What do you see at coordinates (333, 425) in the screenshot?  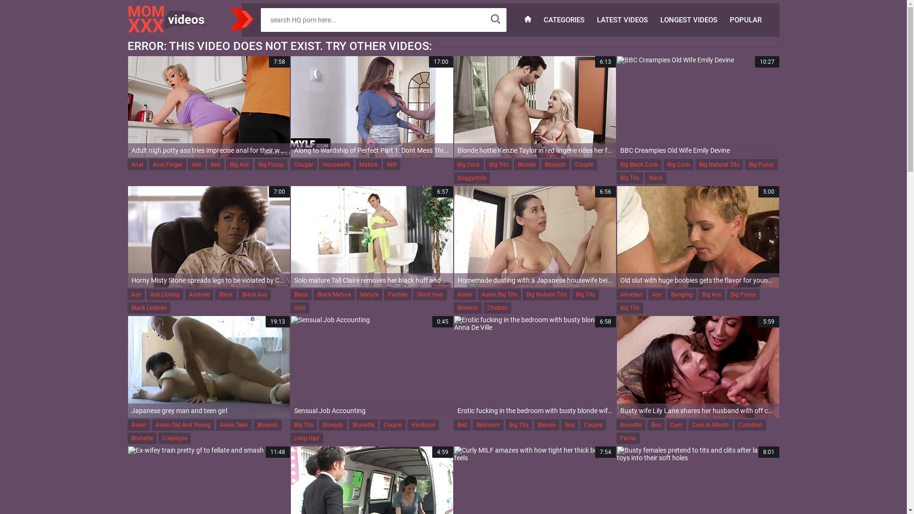 I see `Blowjob` at bounding box center [333, 425].